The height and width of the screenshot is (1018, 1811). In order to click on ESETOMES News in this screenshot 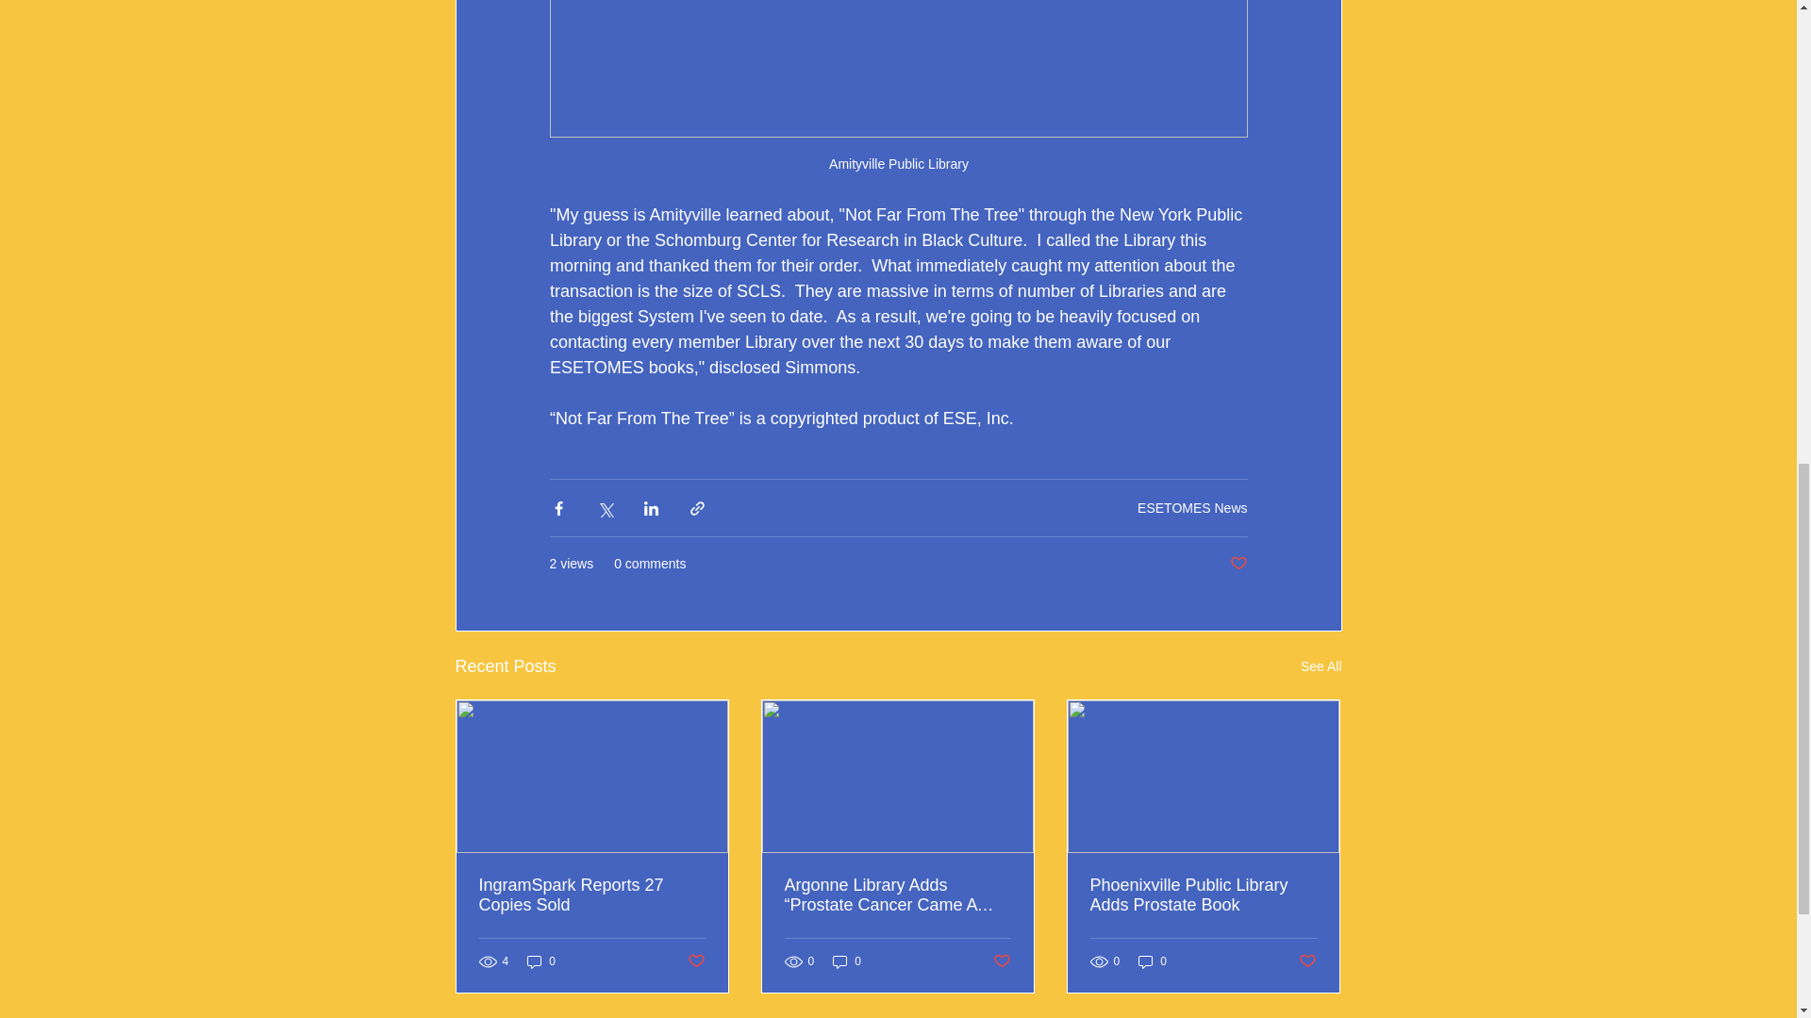, I will do `click(1192, 507)`.